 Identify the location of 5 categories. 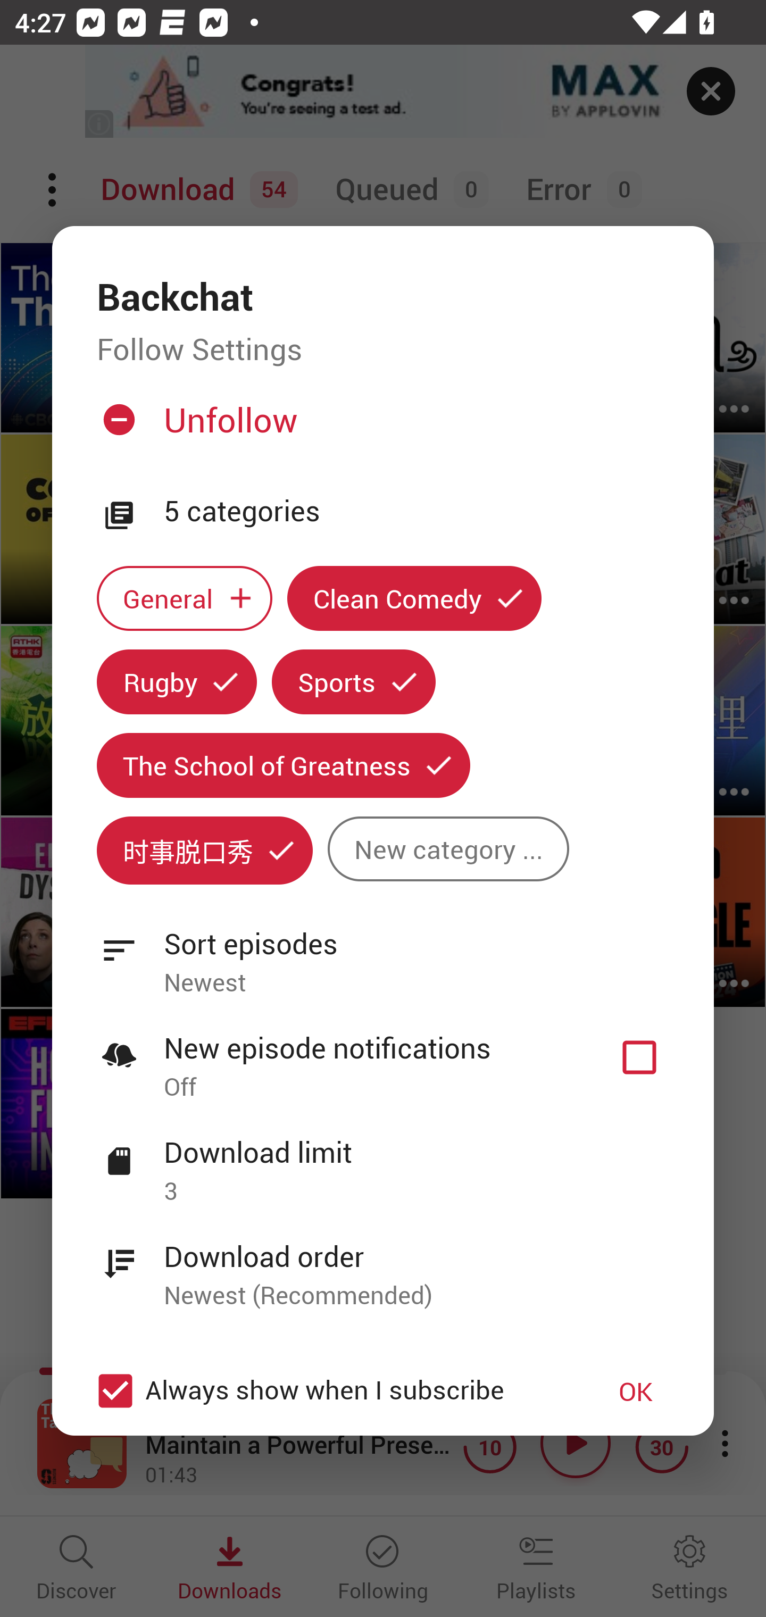
(417, 512).